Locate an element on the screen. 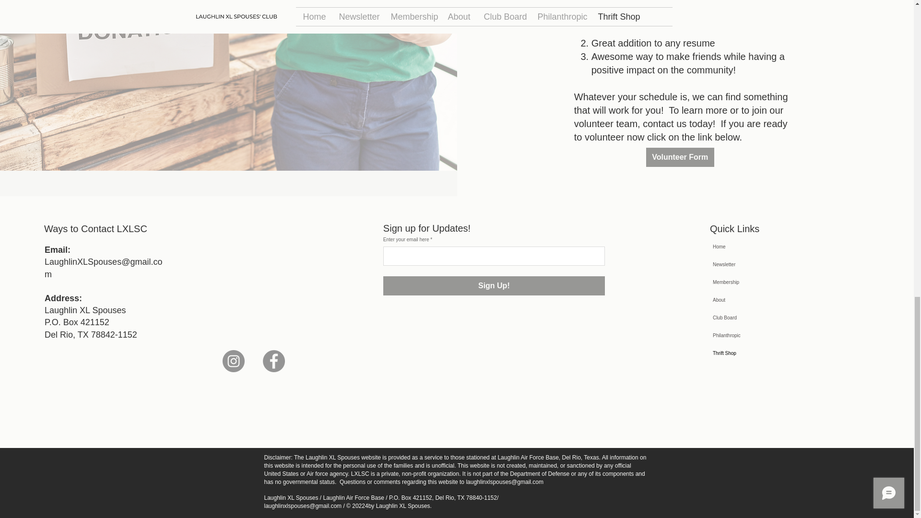  Membership is located at coordinates (743, 282).